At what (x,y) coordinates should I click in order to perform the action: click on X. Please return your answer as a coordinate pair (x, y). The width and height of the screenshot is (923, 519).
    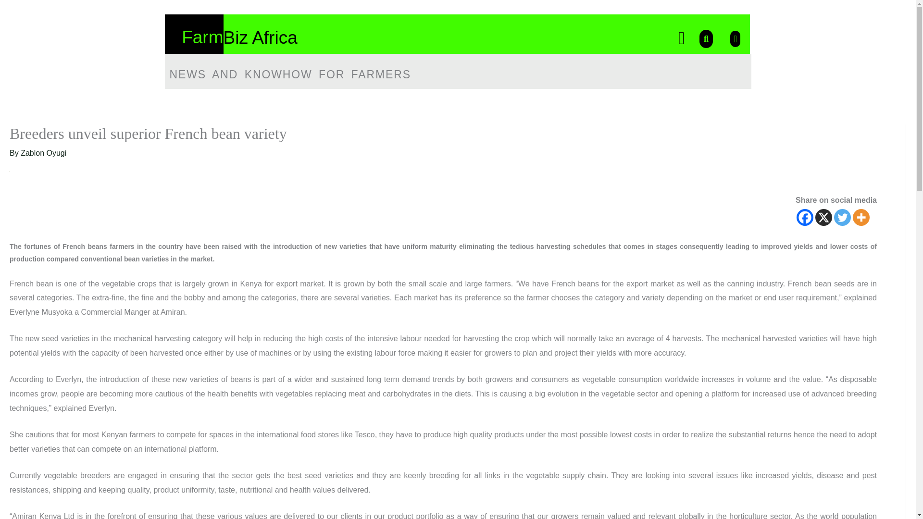
    Looking at the image, I should click on (823, 217).